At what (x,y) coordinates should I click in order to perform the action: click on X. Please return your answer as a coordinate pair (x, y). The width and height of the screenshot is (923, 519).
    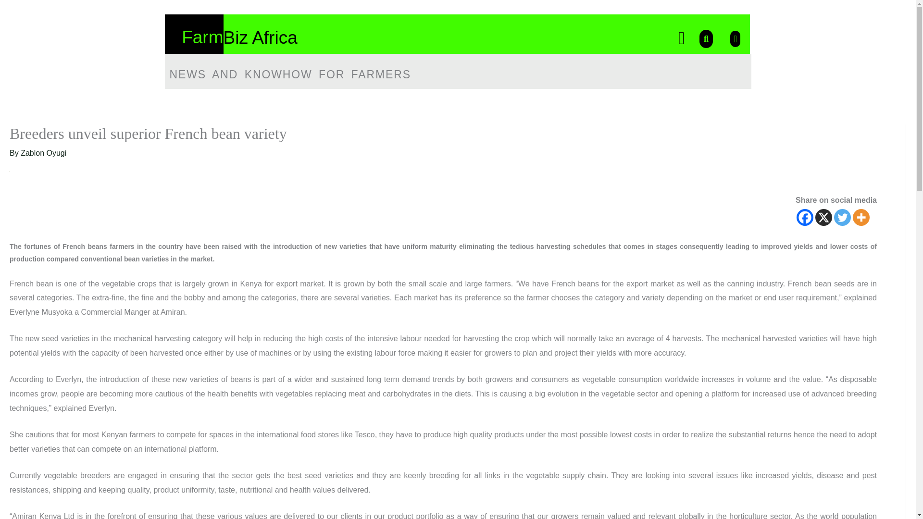
    Looking at the image, I should click on (823, 217).